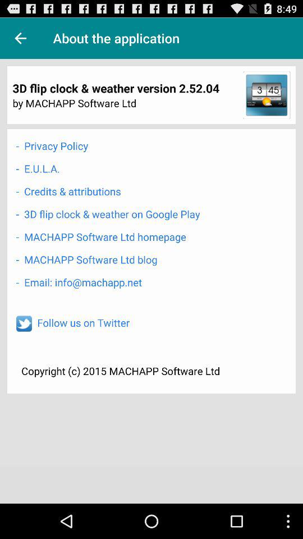 The height and width of the screenshot is (539, 303). What do you see at coordinates (38, 168) in the screenshot?
I see `open item above the -  credits & attributions item` at bounding box center [38, 168].